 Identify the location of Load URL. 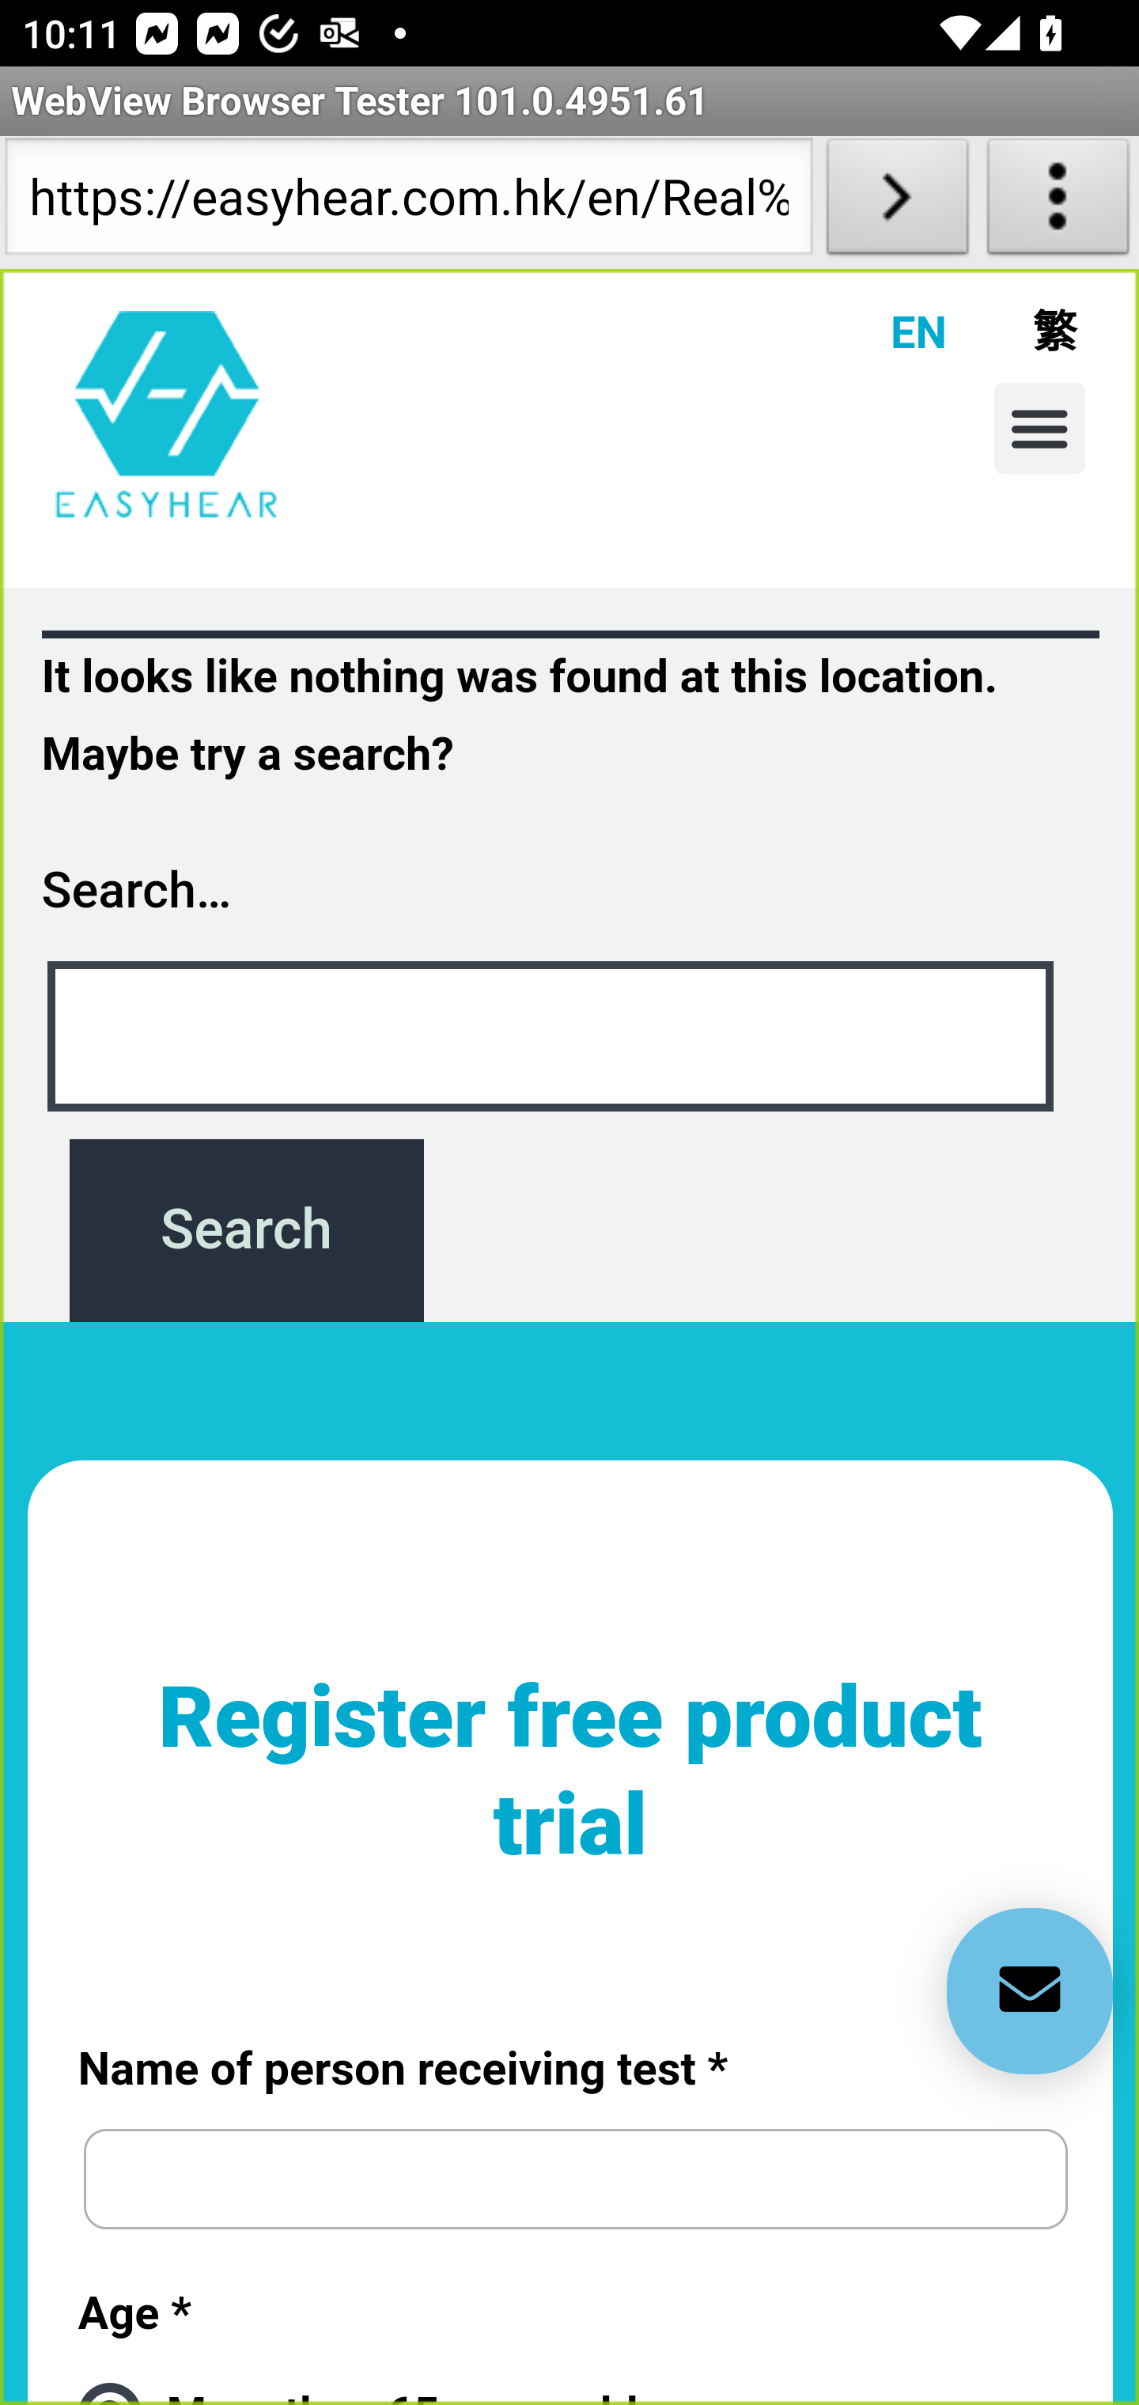
(897, 203).